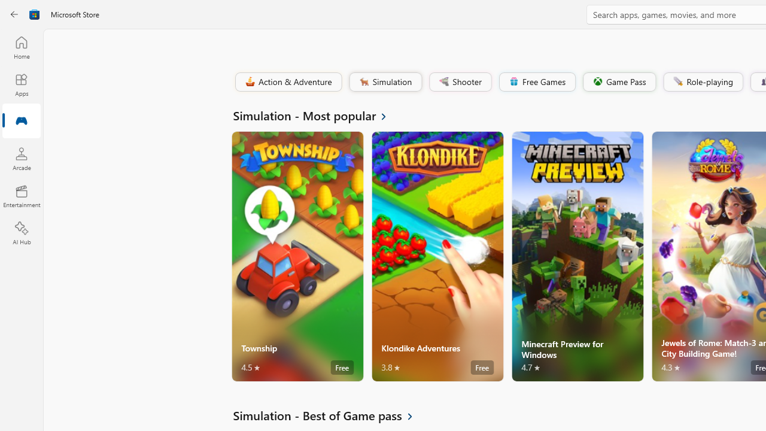 This screenshot has width=766, height=431. Describe the element at coordinates (22, 84) in the screenshot. I see `Apps` at that location.